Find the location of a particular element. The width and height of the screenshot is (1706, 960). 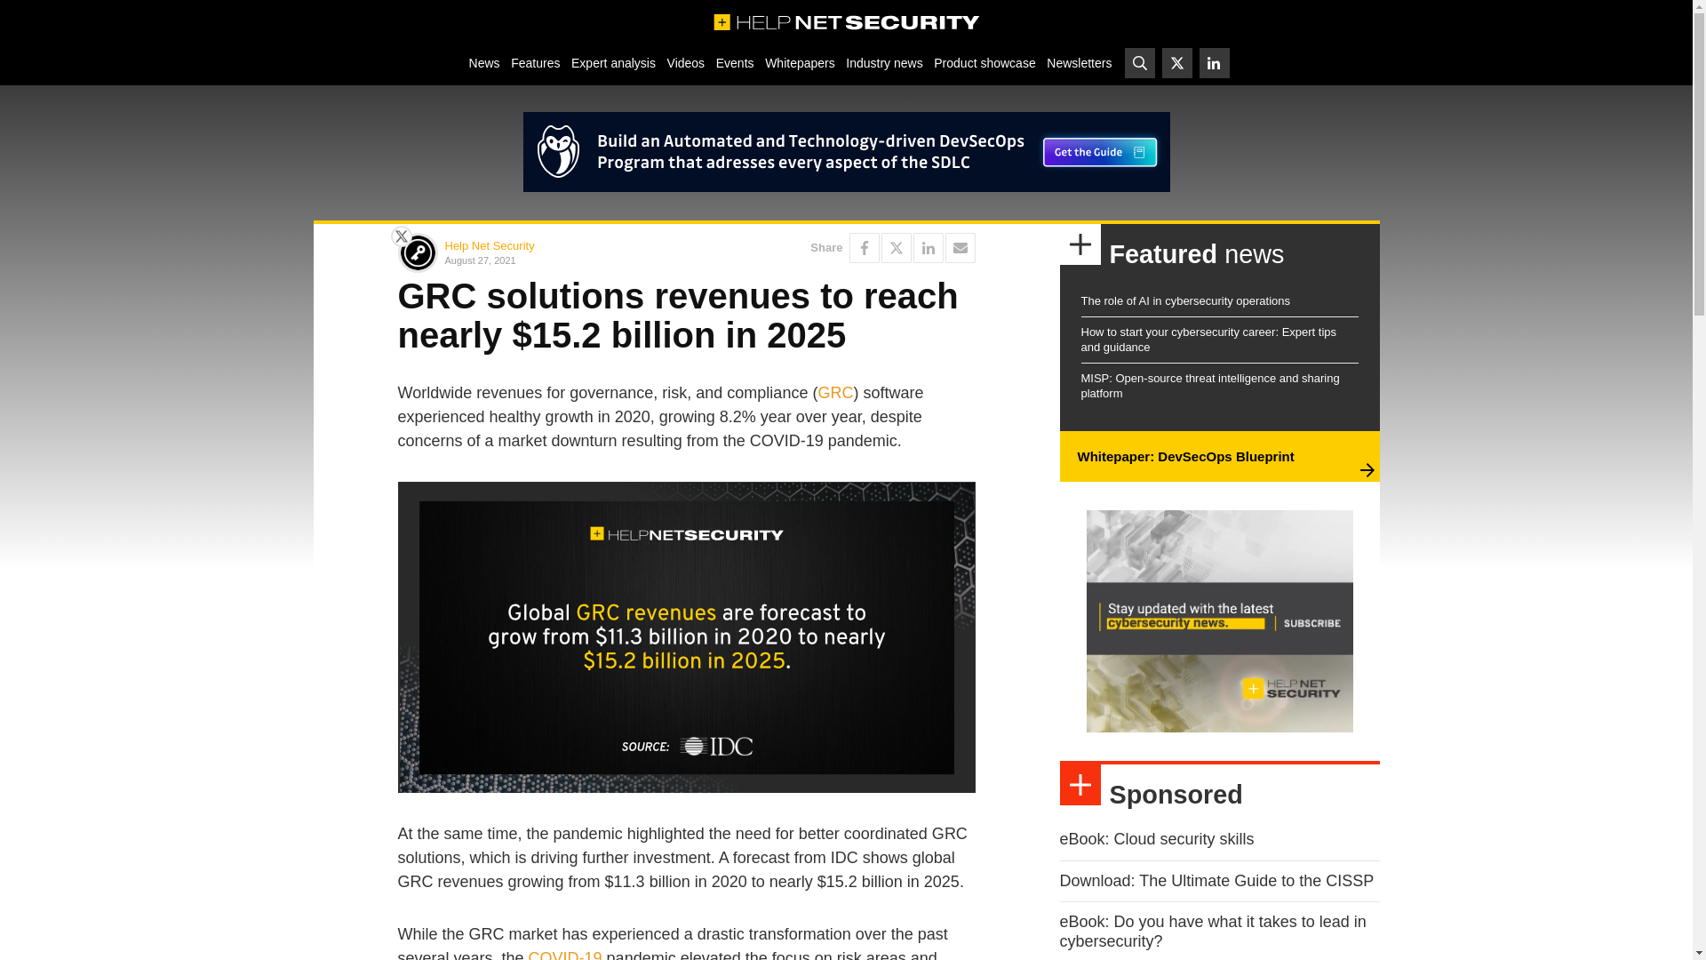

Product showcase is located at coordinates (985, 62).